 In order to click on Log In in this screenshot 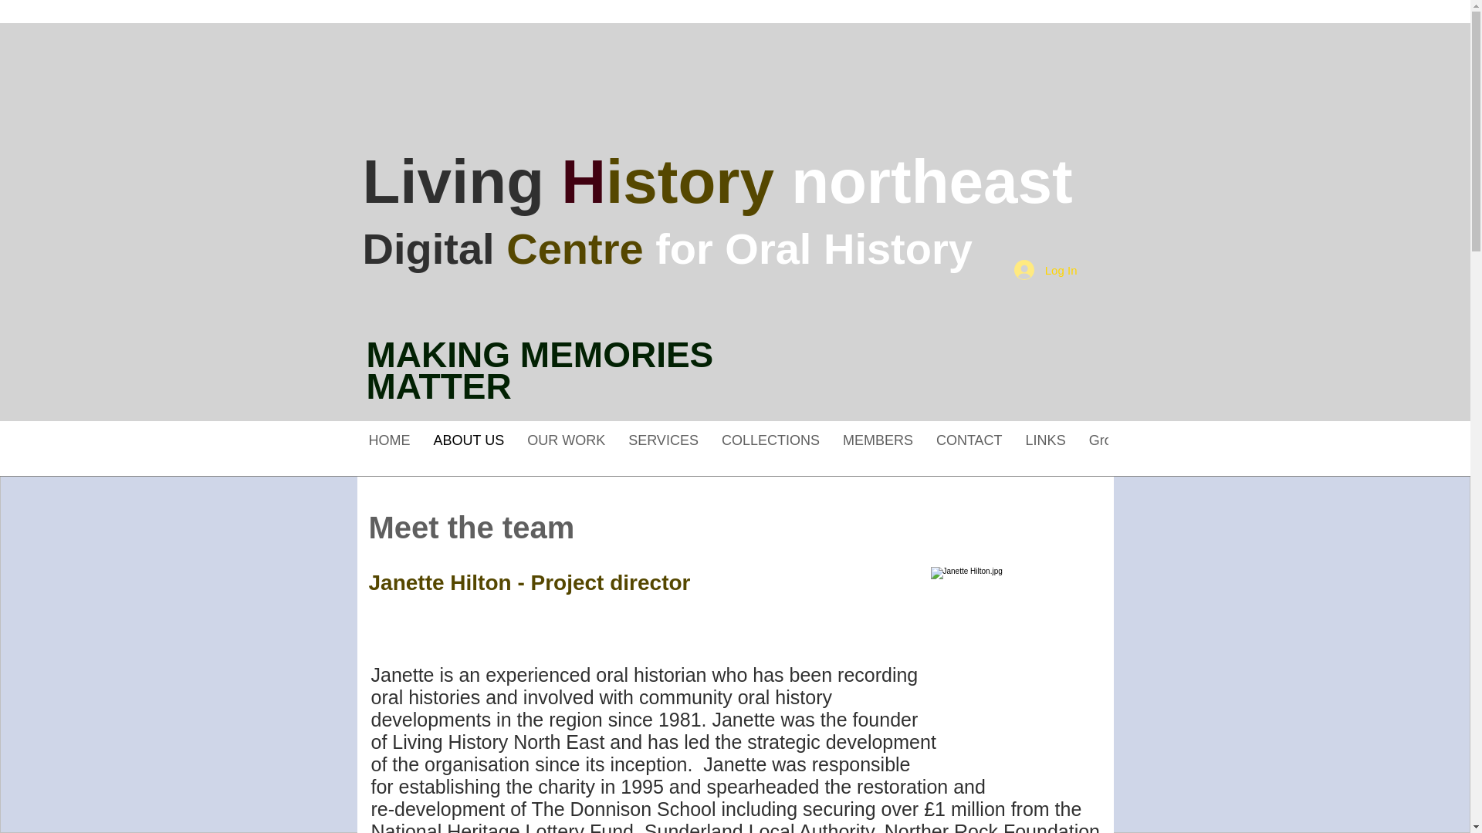, I will do `click(1045, 270)`.